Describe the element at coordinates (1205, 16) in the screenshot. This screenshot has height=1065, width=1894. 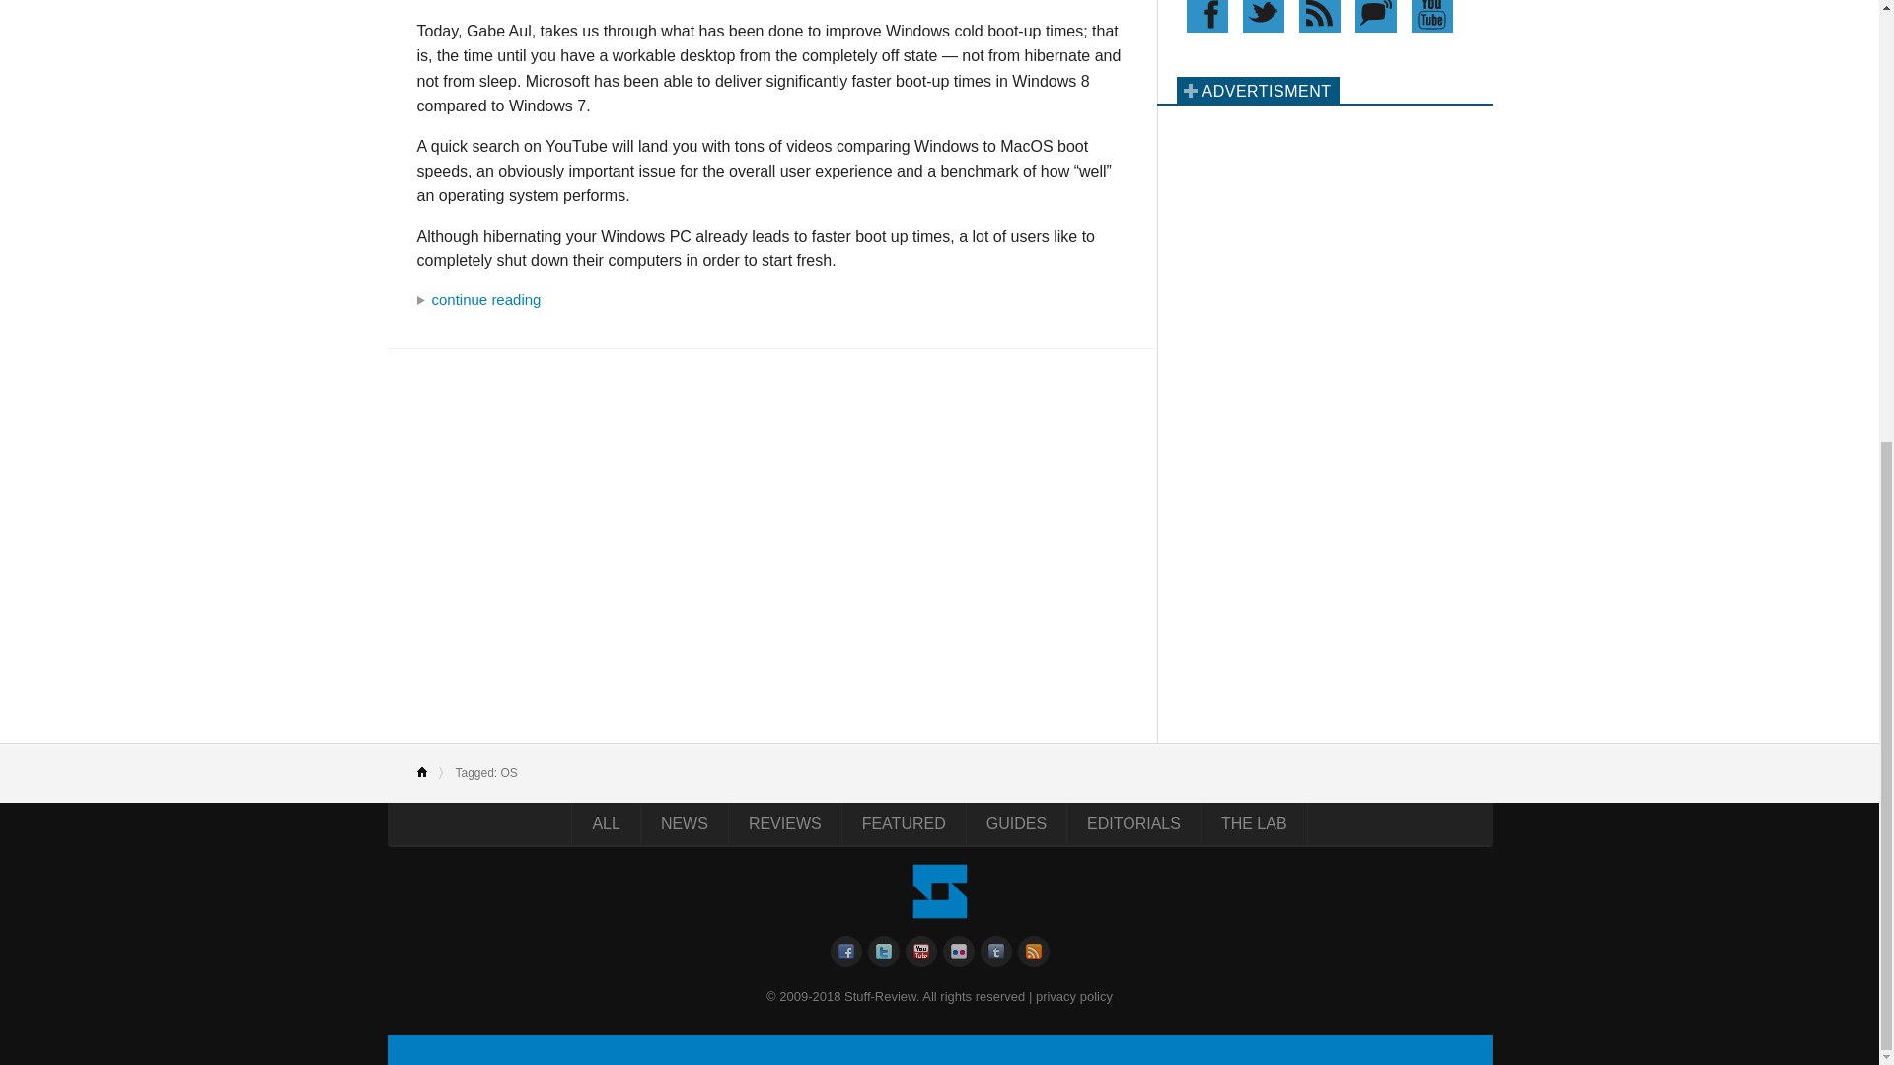
I see `Become our Facebook friend` at that location.